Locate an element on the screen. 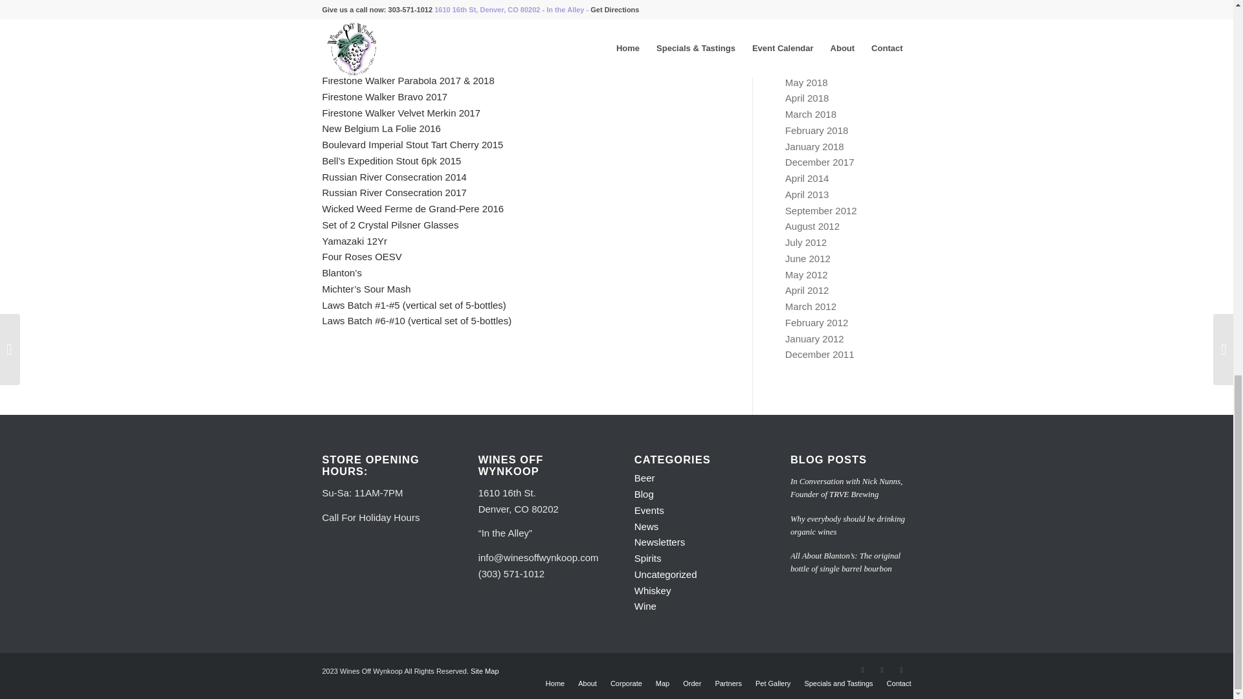 This screenshot has width=1243, height=699. September 2018 is located at coordinates (821, 18).